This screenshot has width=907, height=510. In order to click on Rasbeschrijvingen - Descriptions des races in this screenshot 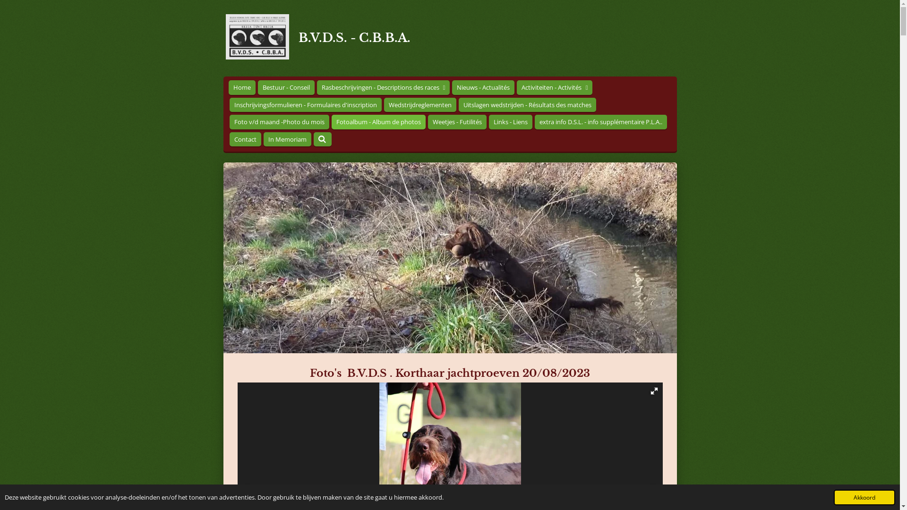, I will do `click(383, 88)`.